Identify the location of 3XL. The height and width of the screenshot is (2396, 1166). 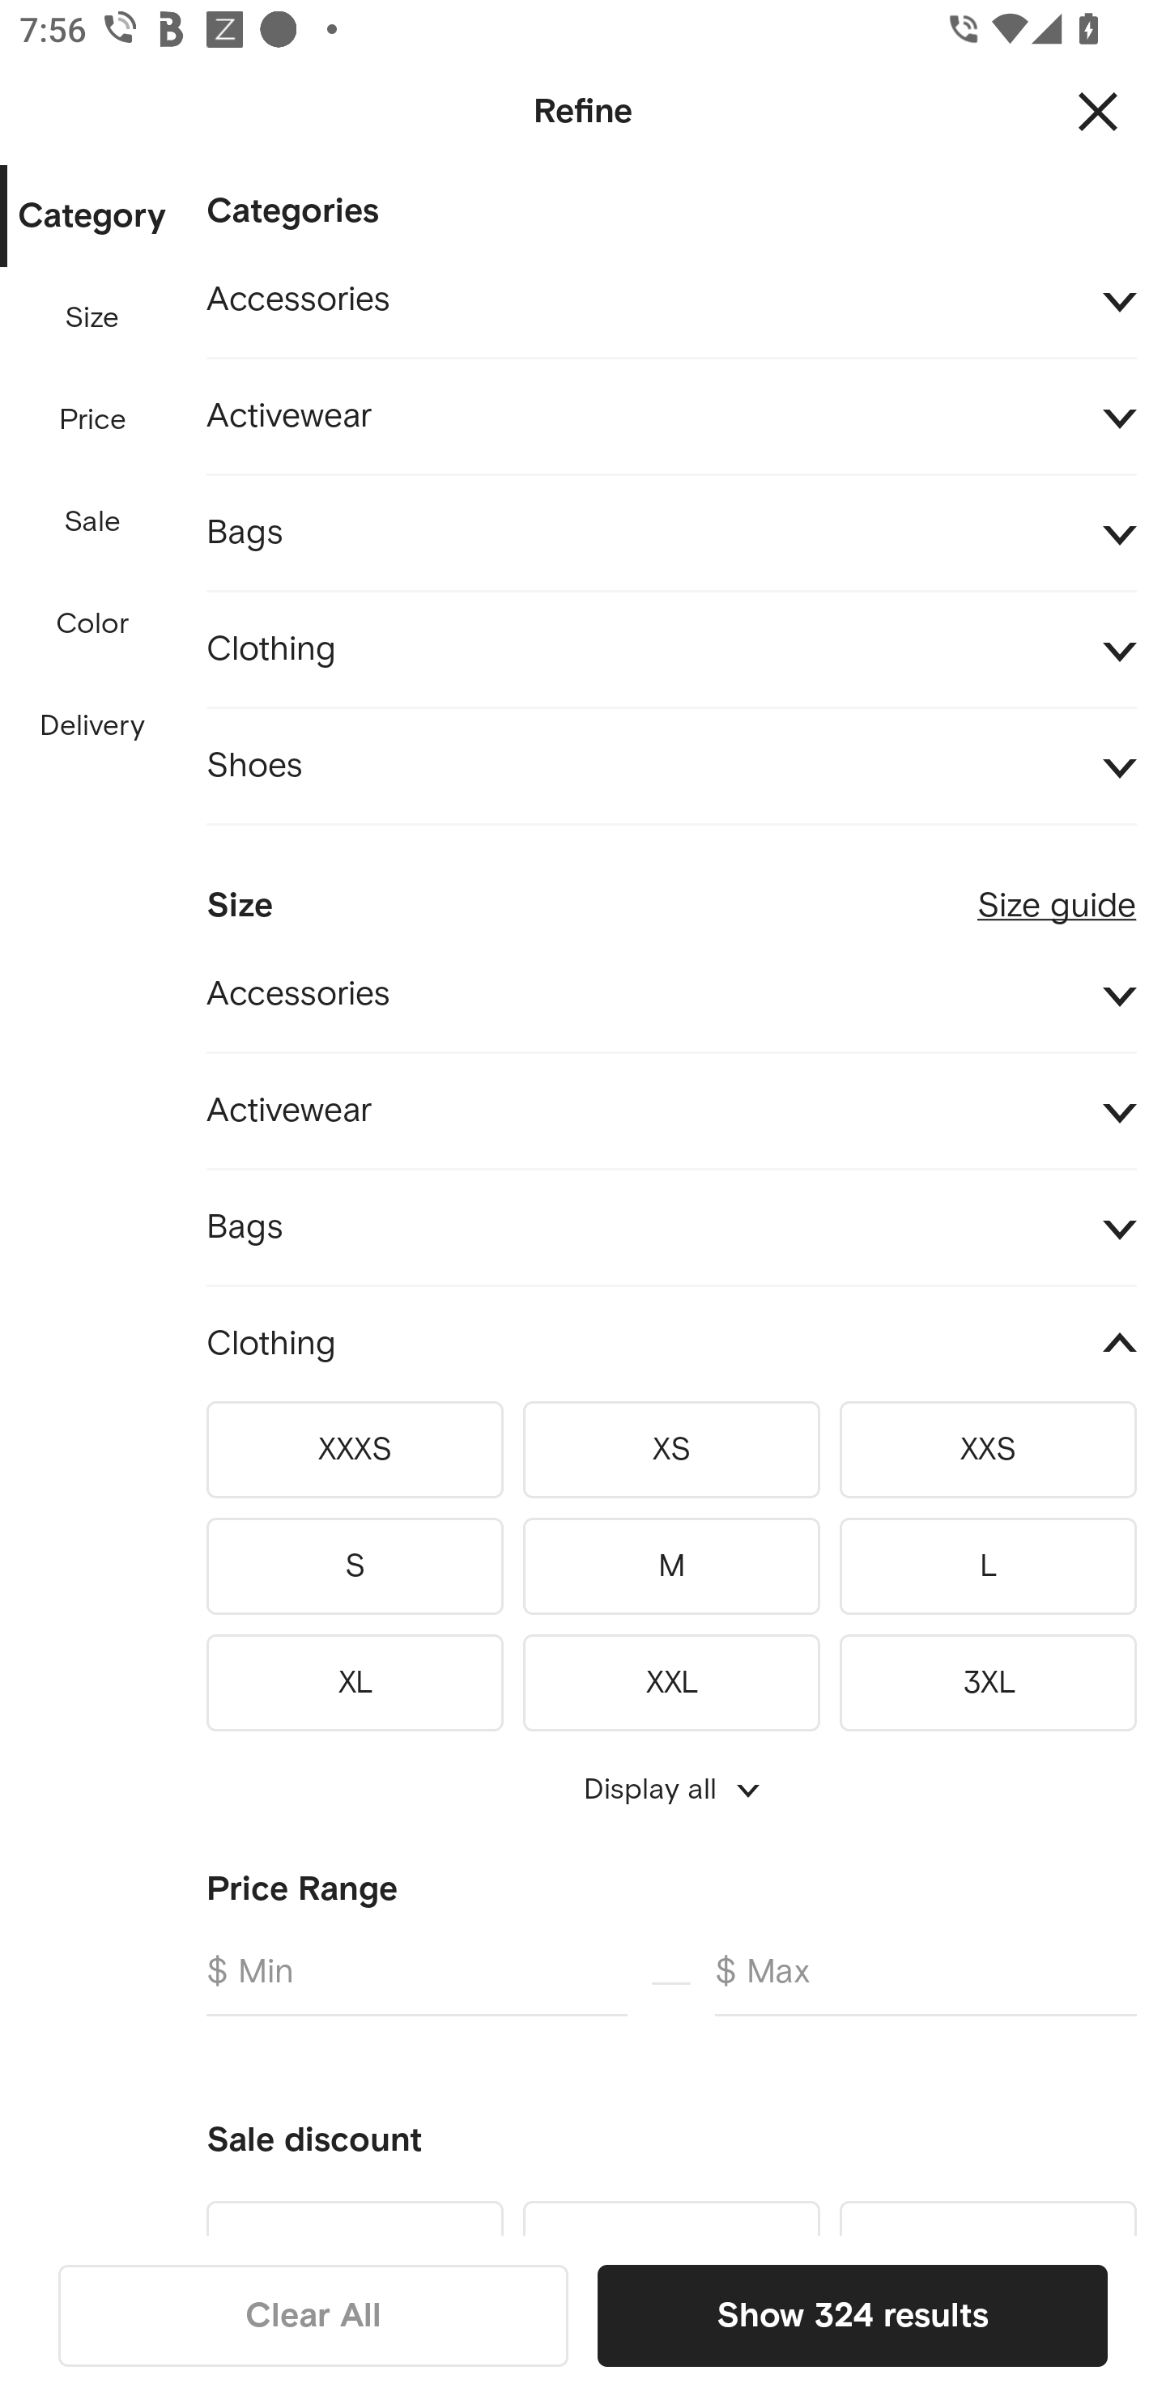
(988, 1678).